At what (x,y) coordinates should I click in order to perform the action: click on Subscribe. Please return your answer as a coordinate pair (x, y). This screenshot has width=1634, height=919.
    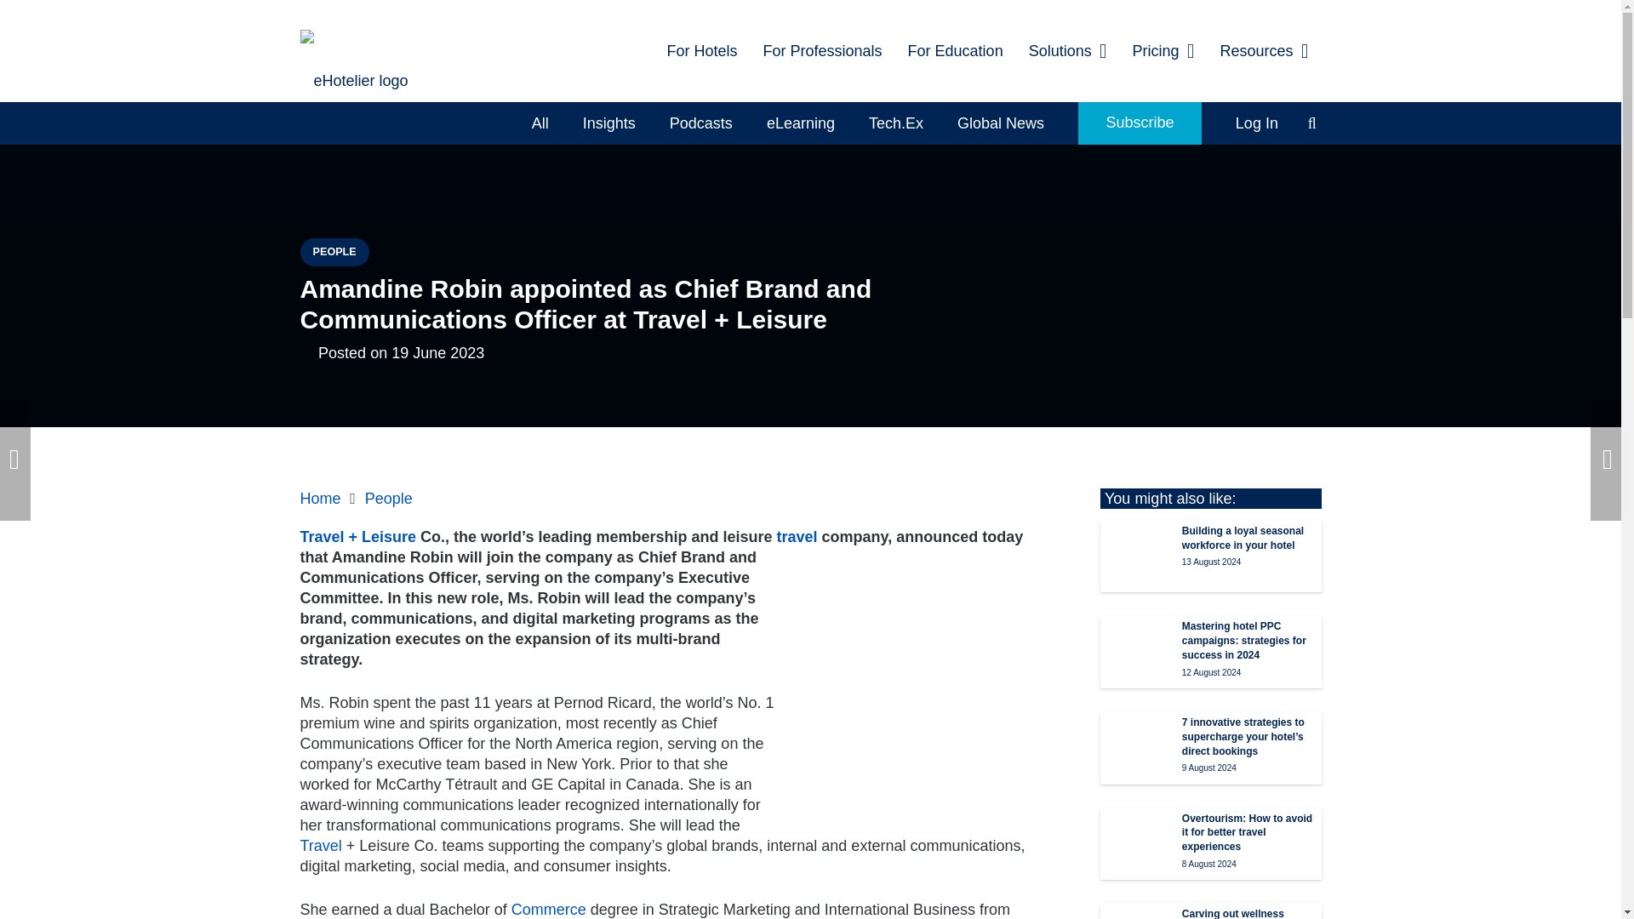
    Looking at the image, I should click on (1140, 123).